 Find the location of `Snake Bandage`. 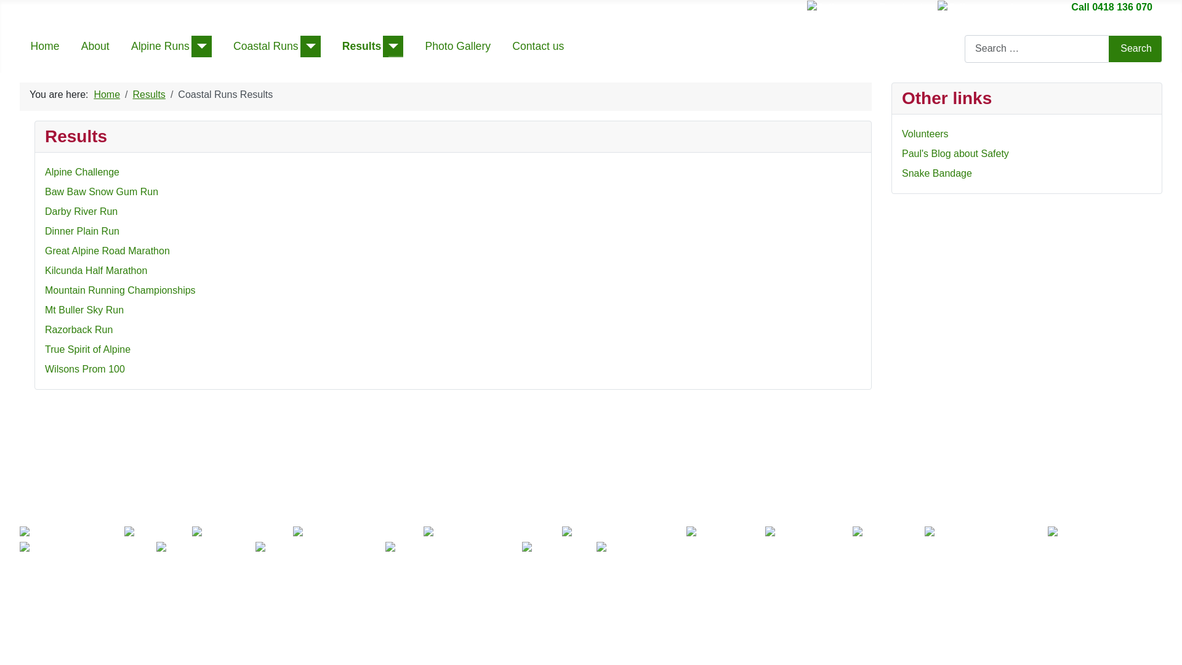

Snake Bandage is located at coordinates (937, 174).